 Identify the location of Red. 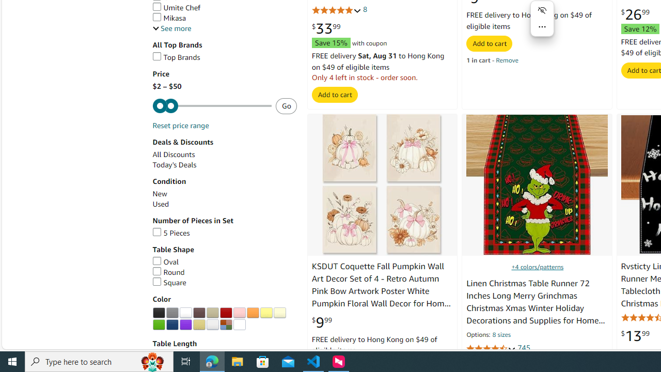
(226, 313).